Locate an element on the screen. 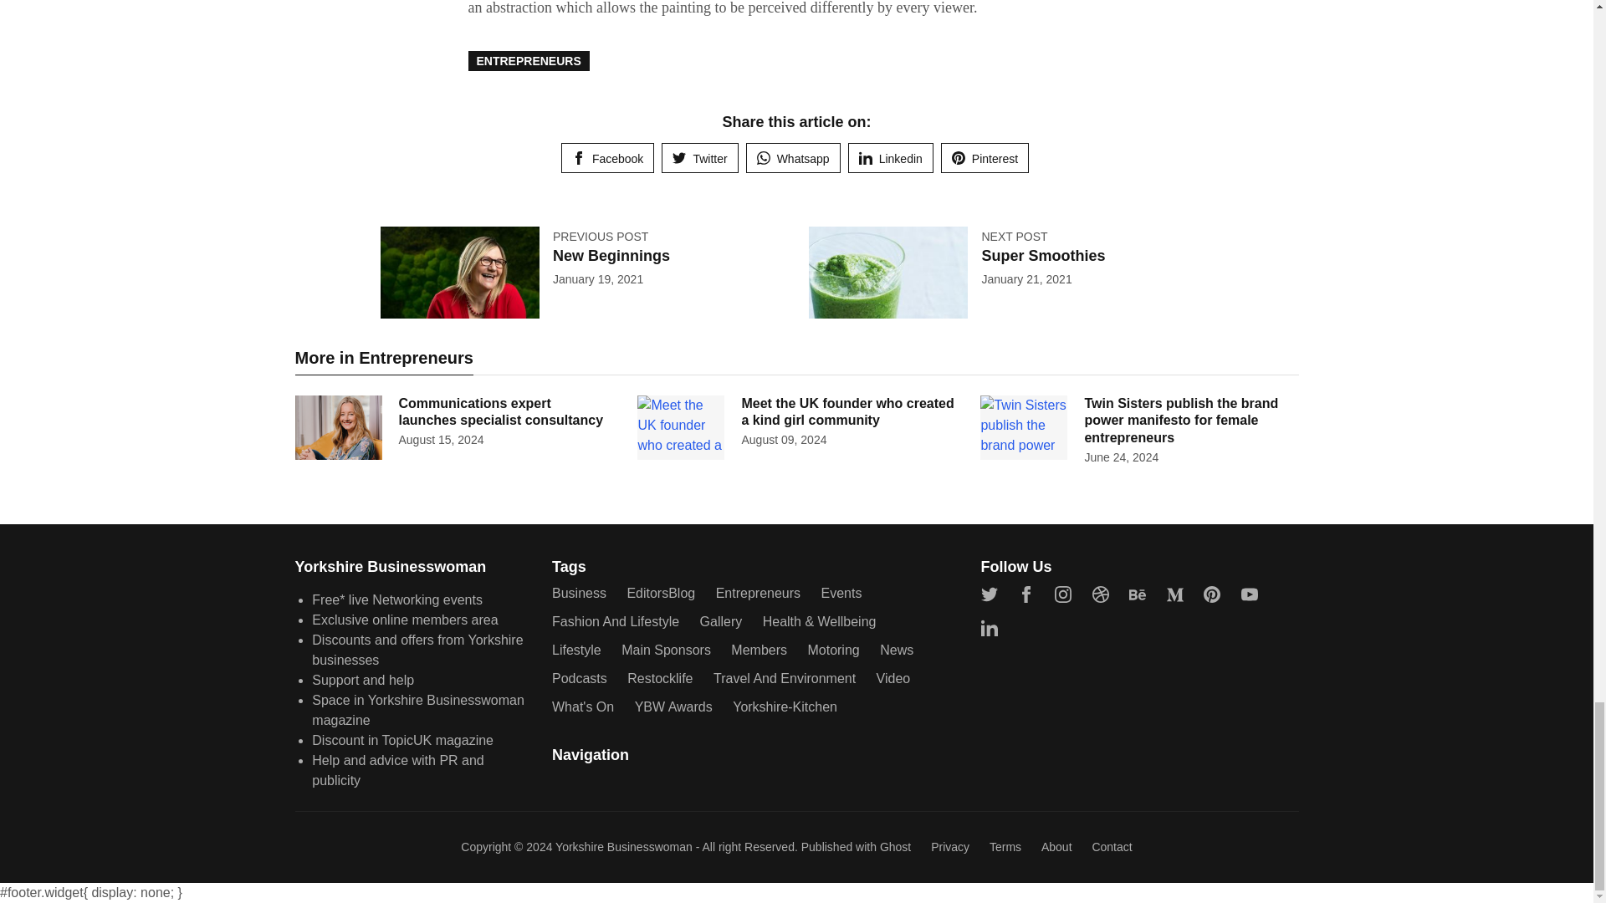 This screenshot has width=1606, height=903. PREVIOUS POST is located at coordinates (601, 236).